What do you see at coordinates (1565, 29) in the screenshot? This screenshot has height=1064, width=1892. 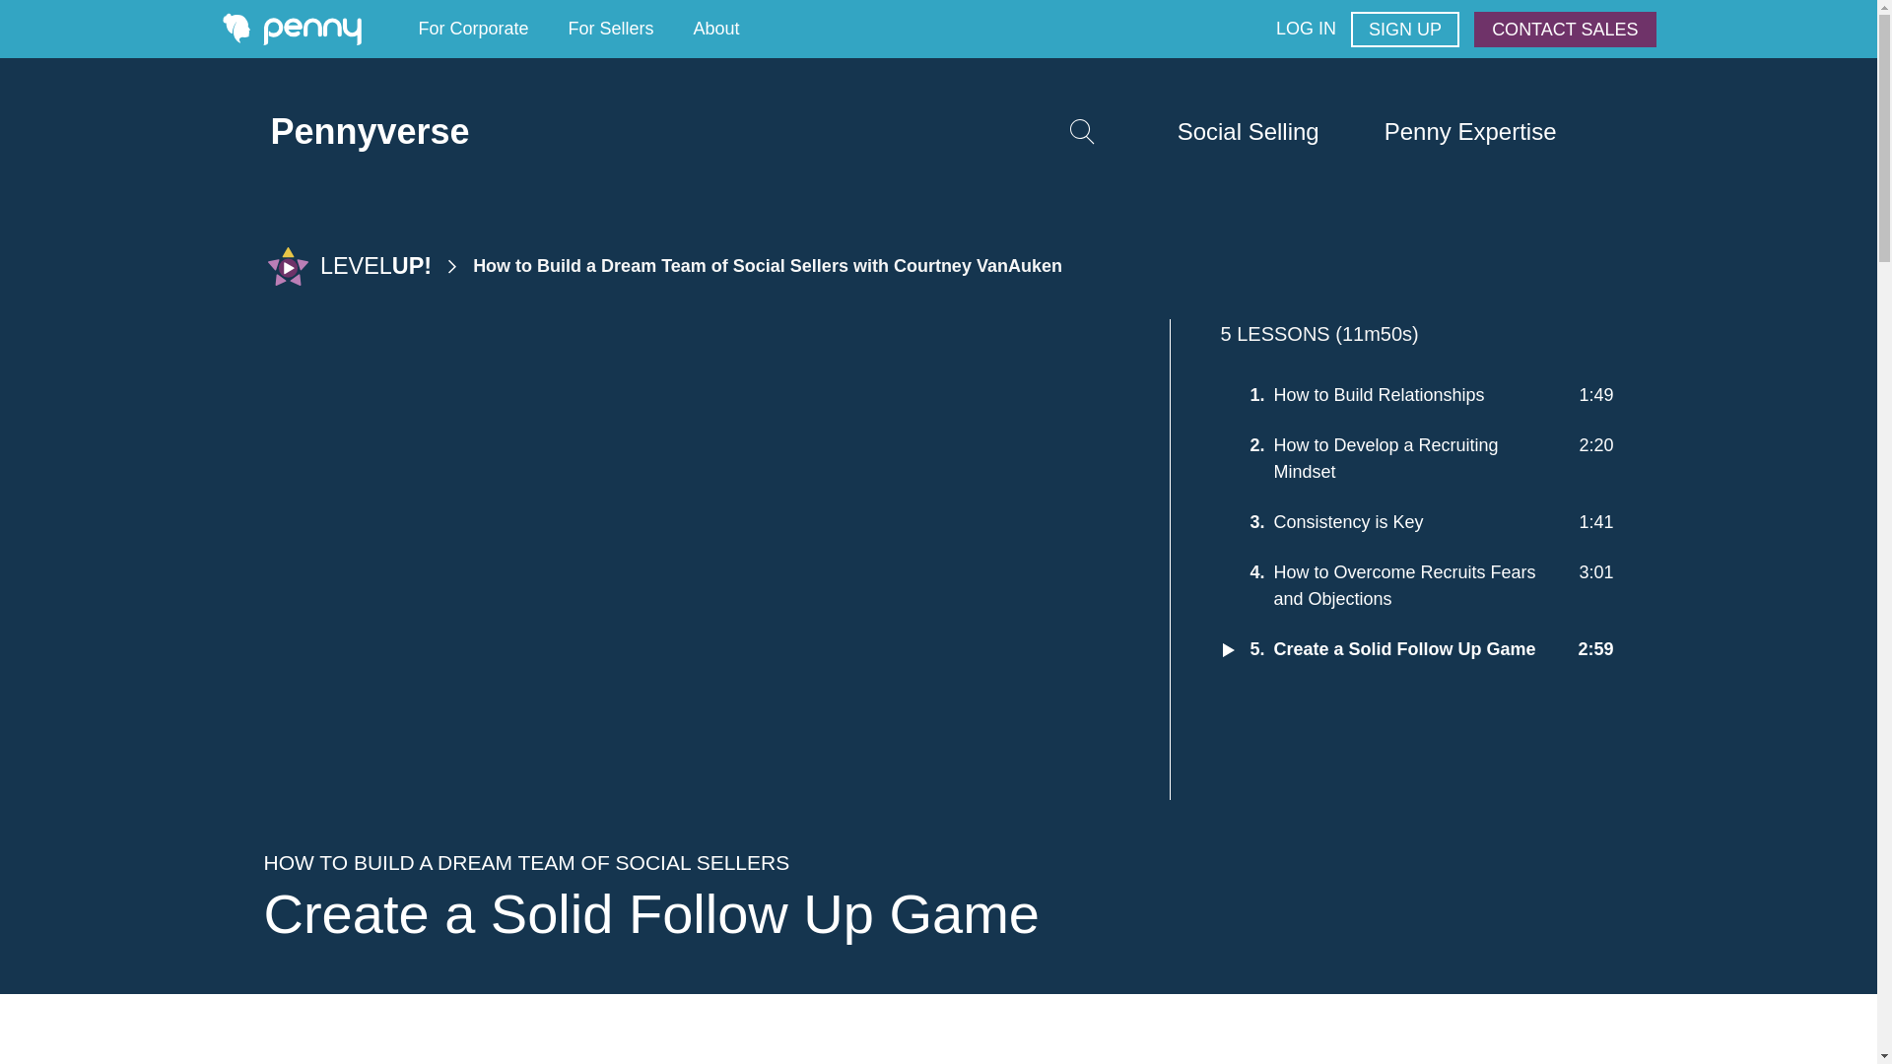 I see `CONTACT SALES` at bounding box center [1565, 29].